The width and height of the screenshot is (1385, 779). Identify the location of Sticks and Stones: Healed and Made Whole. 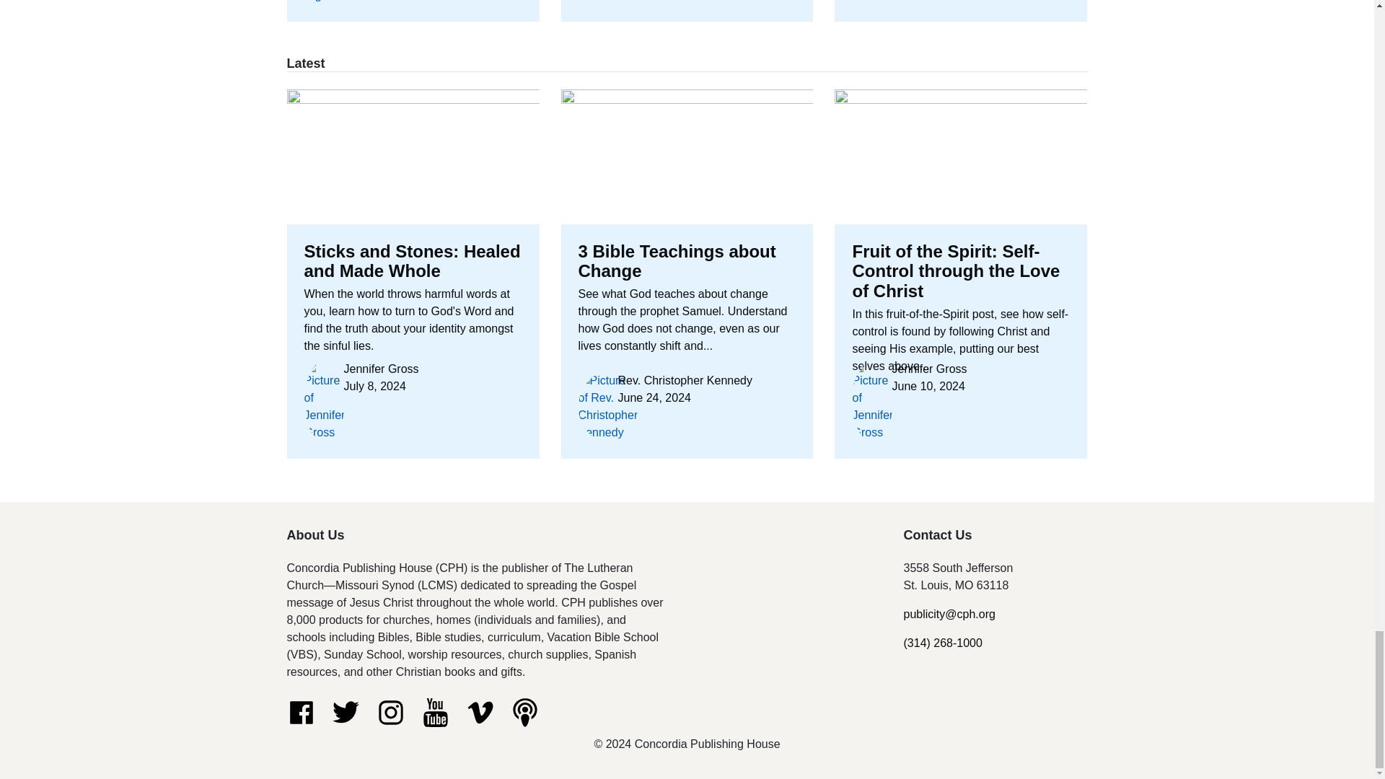
(687, 12).